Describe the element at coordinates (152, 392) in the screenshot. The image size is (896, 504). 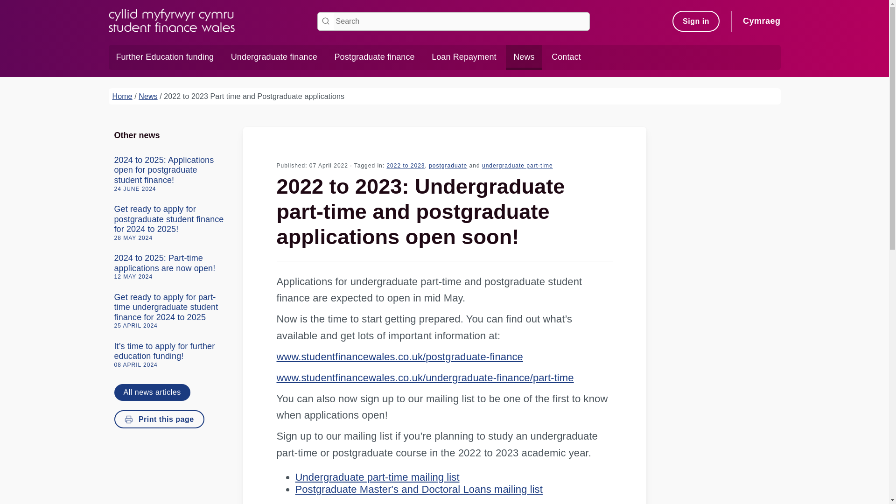
I see `All news articles` at that location.